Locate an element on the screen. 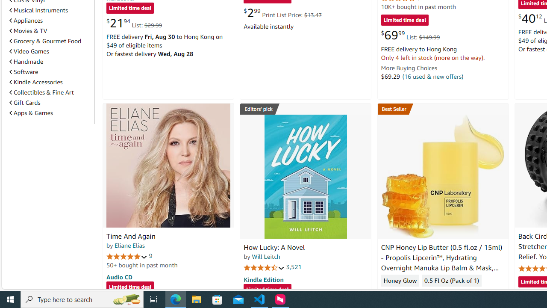  Software is located at coordinates (24, 72).